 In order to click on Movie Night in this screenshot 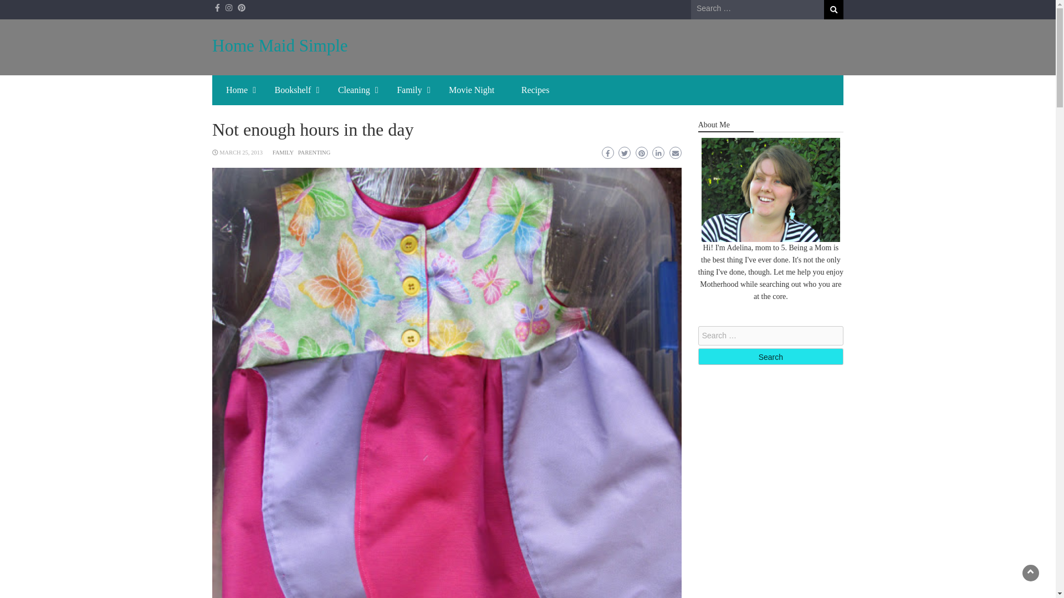, I will do `click(471, 90)`.